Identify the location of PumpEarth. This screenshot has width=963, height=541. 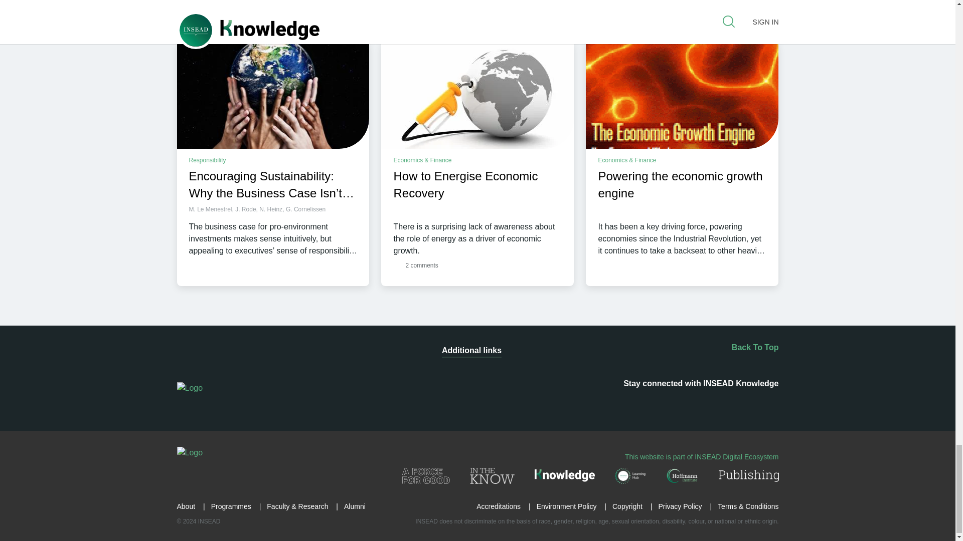
(477, 95).